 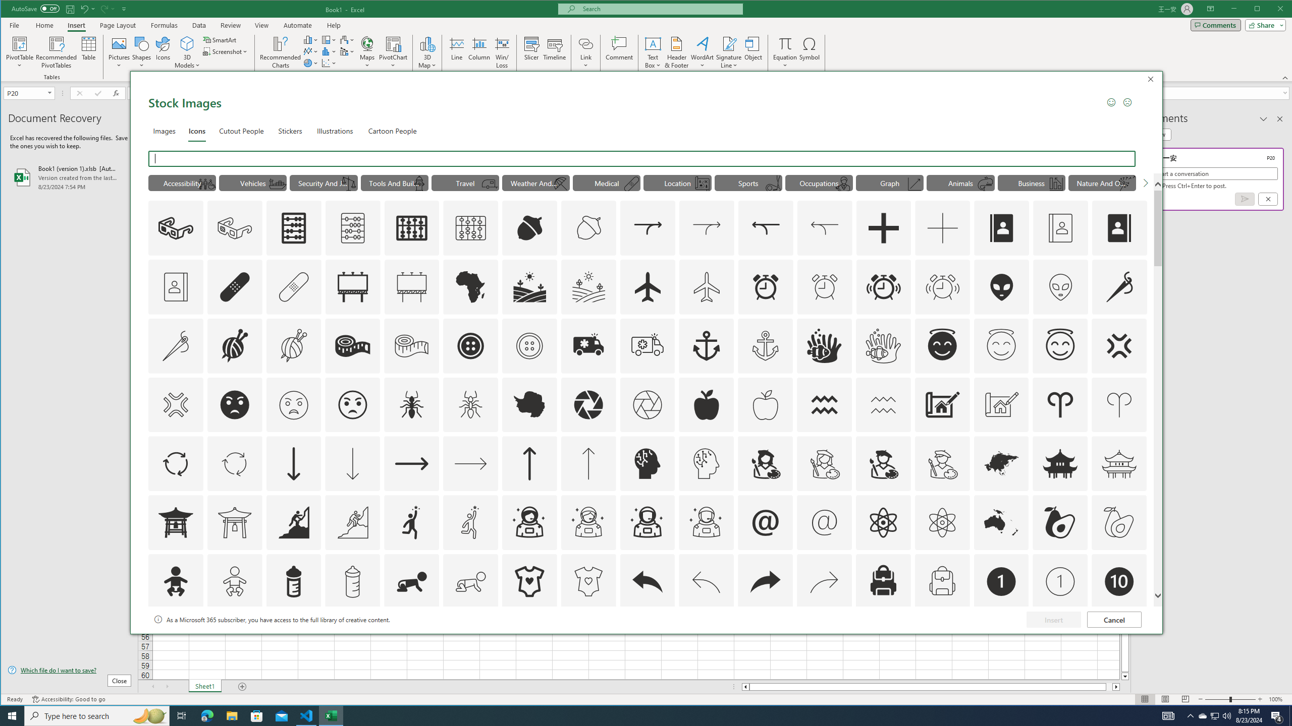 I want to click on Cartoon People, so click(x=393, y=130).